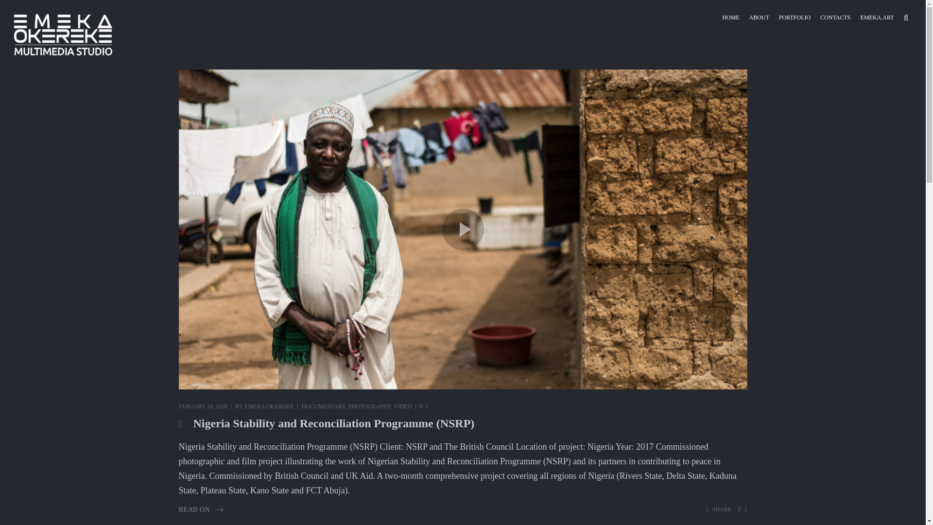  Describe the element at coordinates (908, 17) in the screenshot. I see `Search` at that location.